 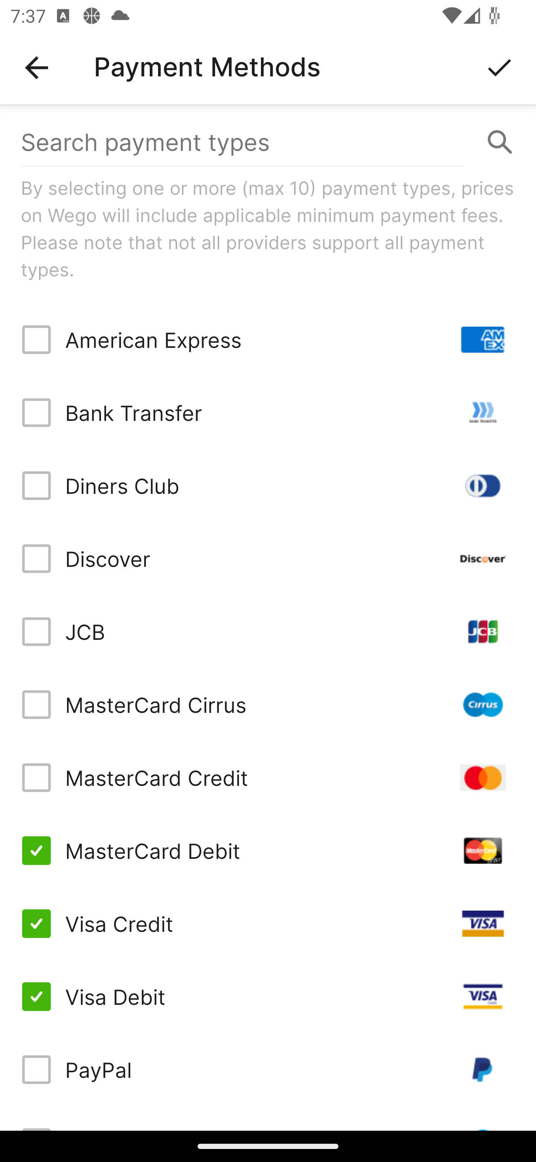 I want to click on PayPal, so click(x=268, y=1070).